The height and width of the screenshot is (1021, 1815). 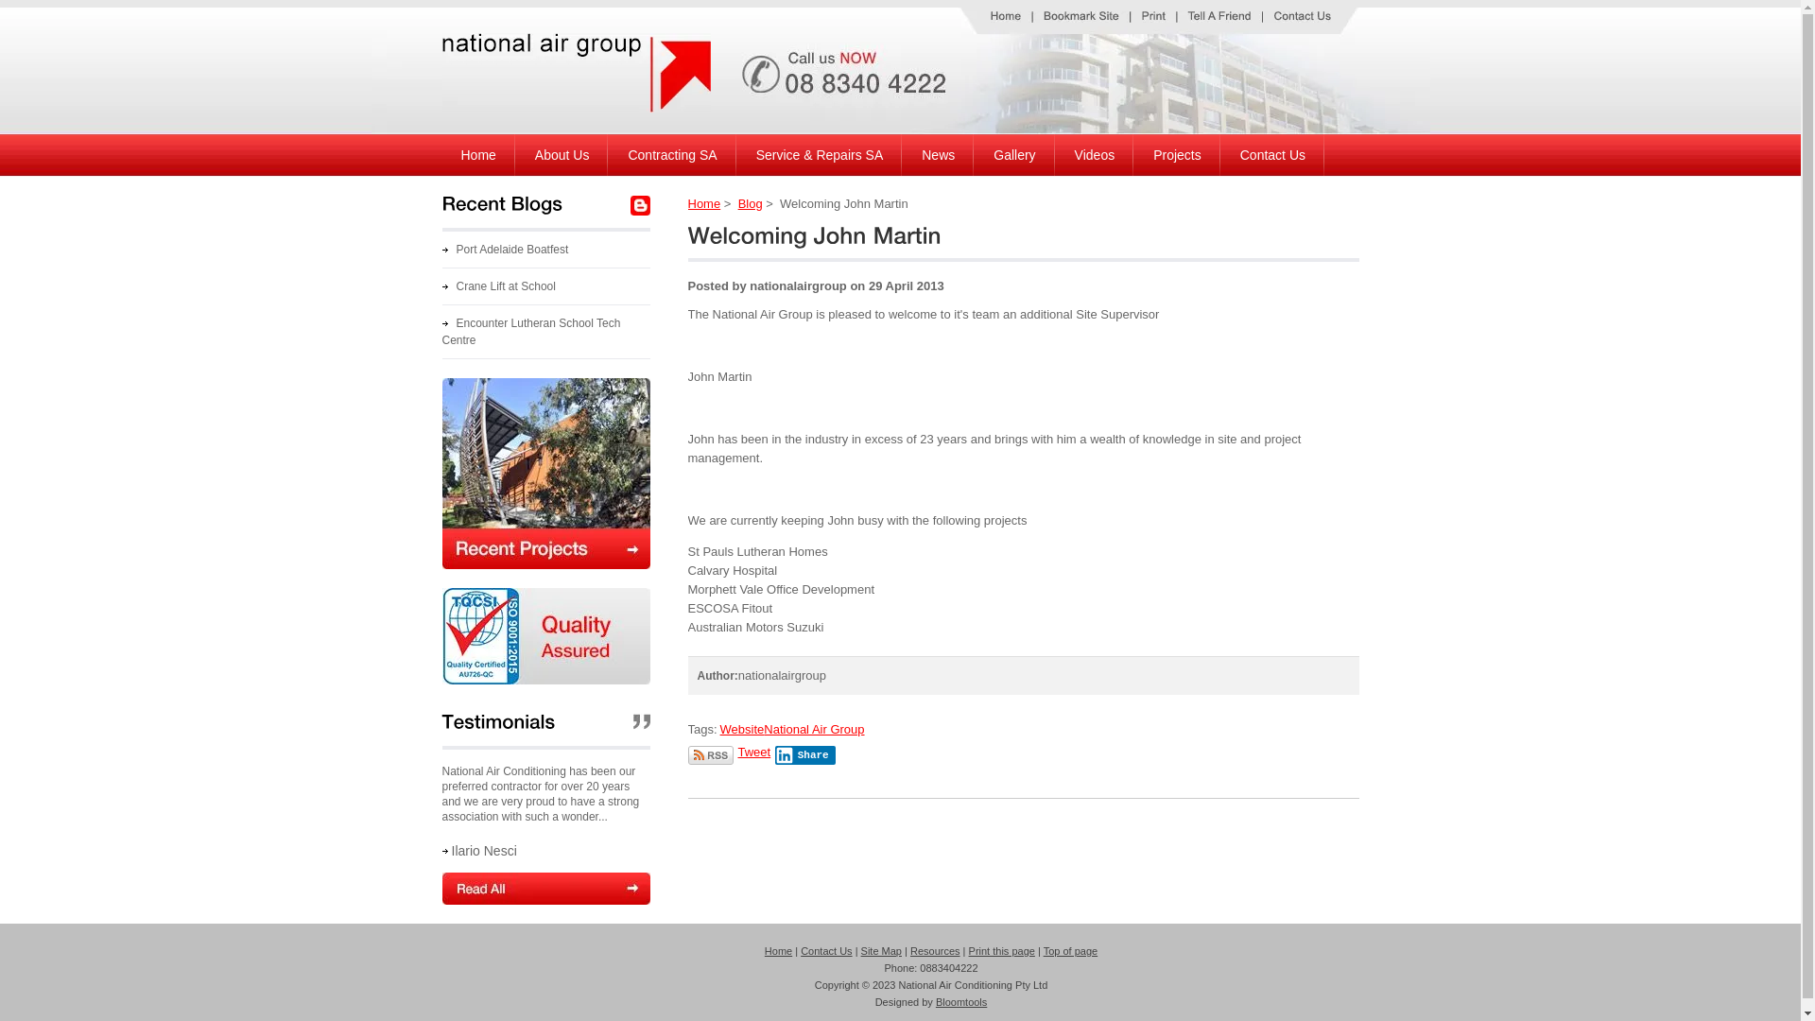 I want to click on Site Map, so click(x=881, y=951).